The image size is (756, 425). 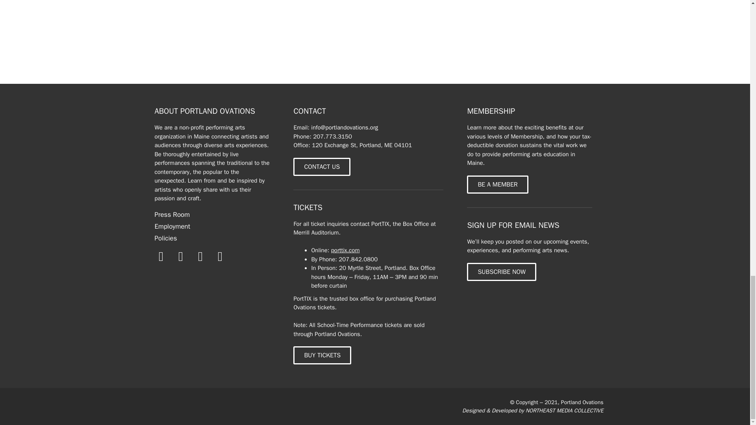 What do you see at coordinates (730, 3) in the screenshot?
I see `Scroll back to top` at bounding box center [730, 3].